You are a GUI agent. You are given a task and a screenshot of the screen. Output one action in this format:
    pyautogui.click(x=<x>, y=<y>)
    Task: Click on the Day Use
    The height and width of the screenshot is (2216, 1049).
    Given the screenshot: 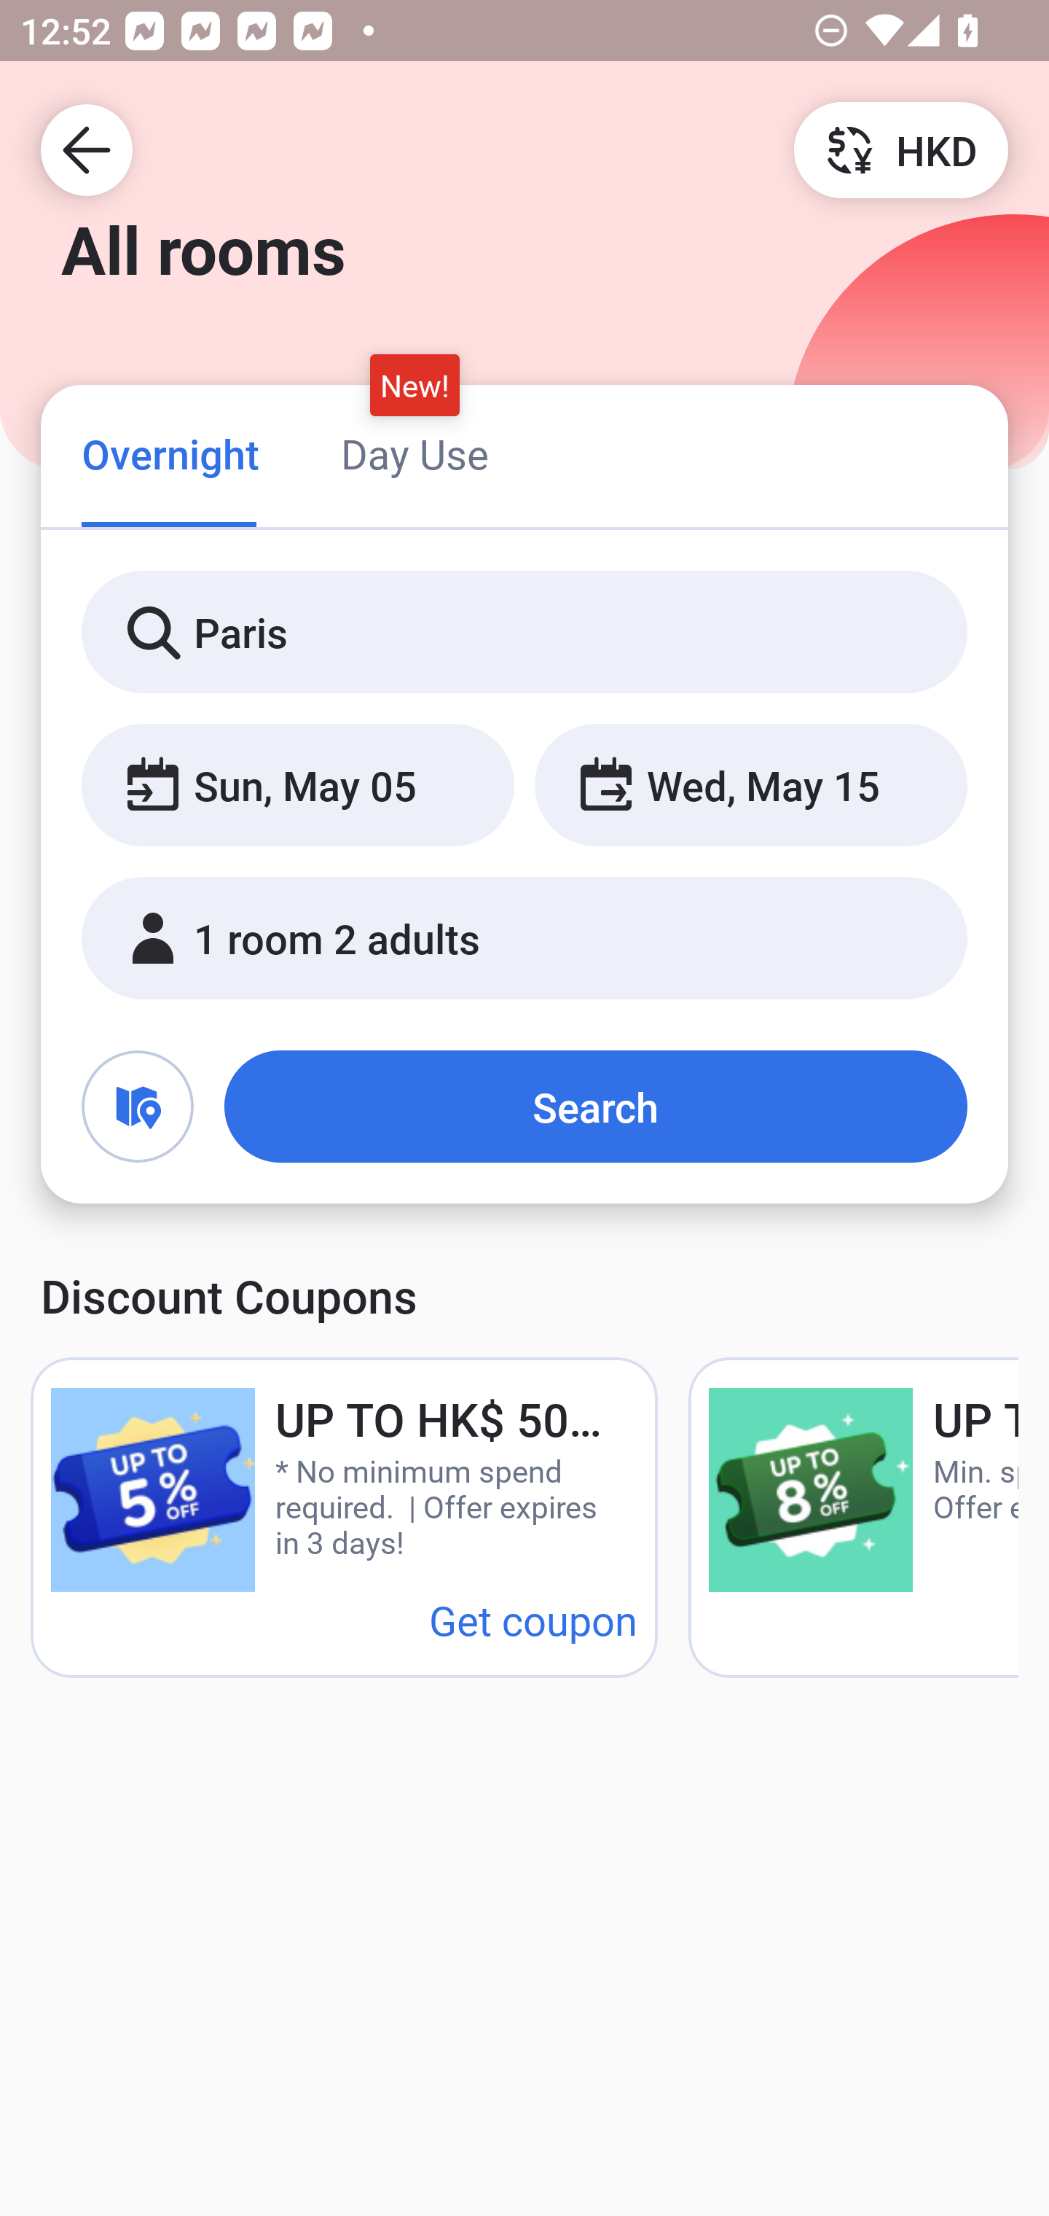 What is the action you would take?
    pyautogui.click(x=415, y=453)
    